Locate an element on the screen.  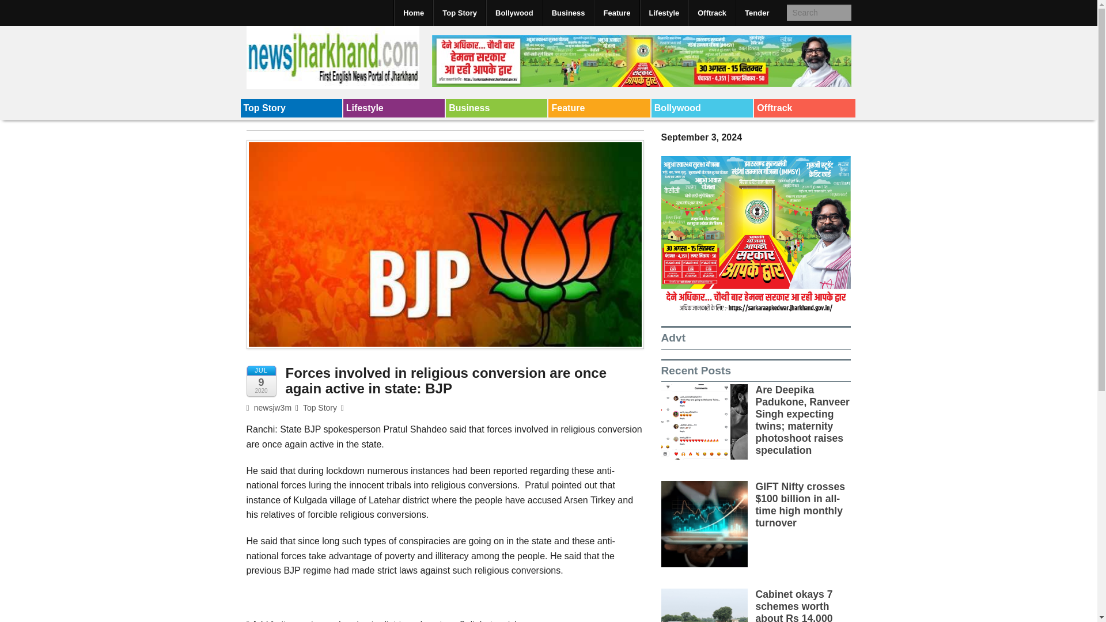
Lifestyle is located at coordinates (393, 108).